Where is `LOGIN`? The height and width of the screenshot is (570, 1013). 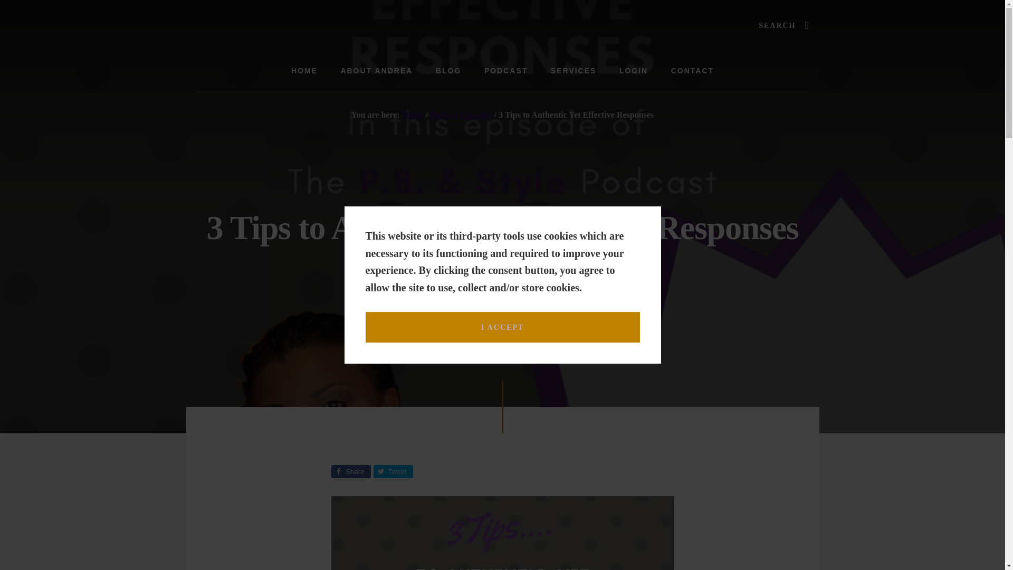
LOGIN is located at coordinates (633, 71).